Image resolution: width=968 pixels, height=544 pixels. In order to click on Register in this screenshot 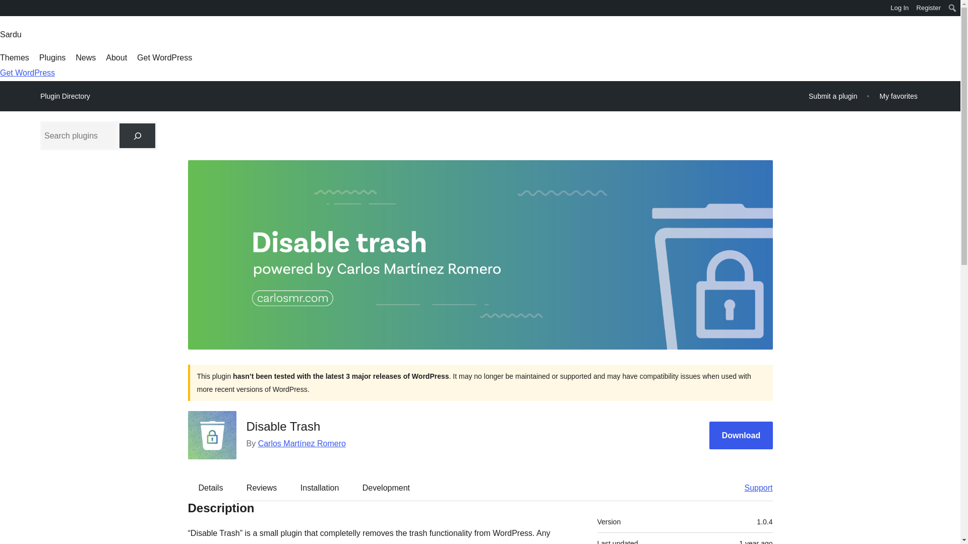, I will do `click(929, 8)`.